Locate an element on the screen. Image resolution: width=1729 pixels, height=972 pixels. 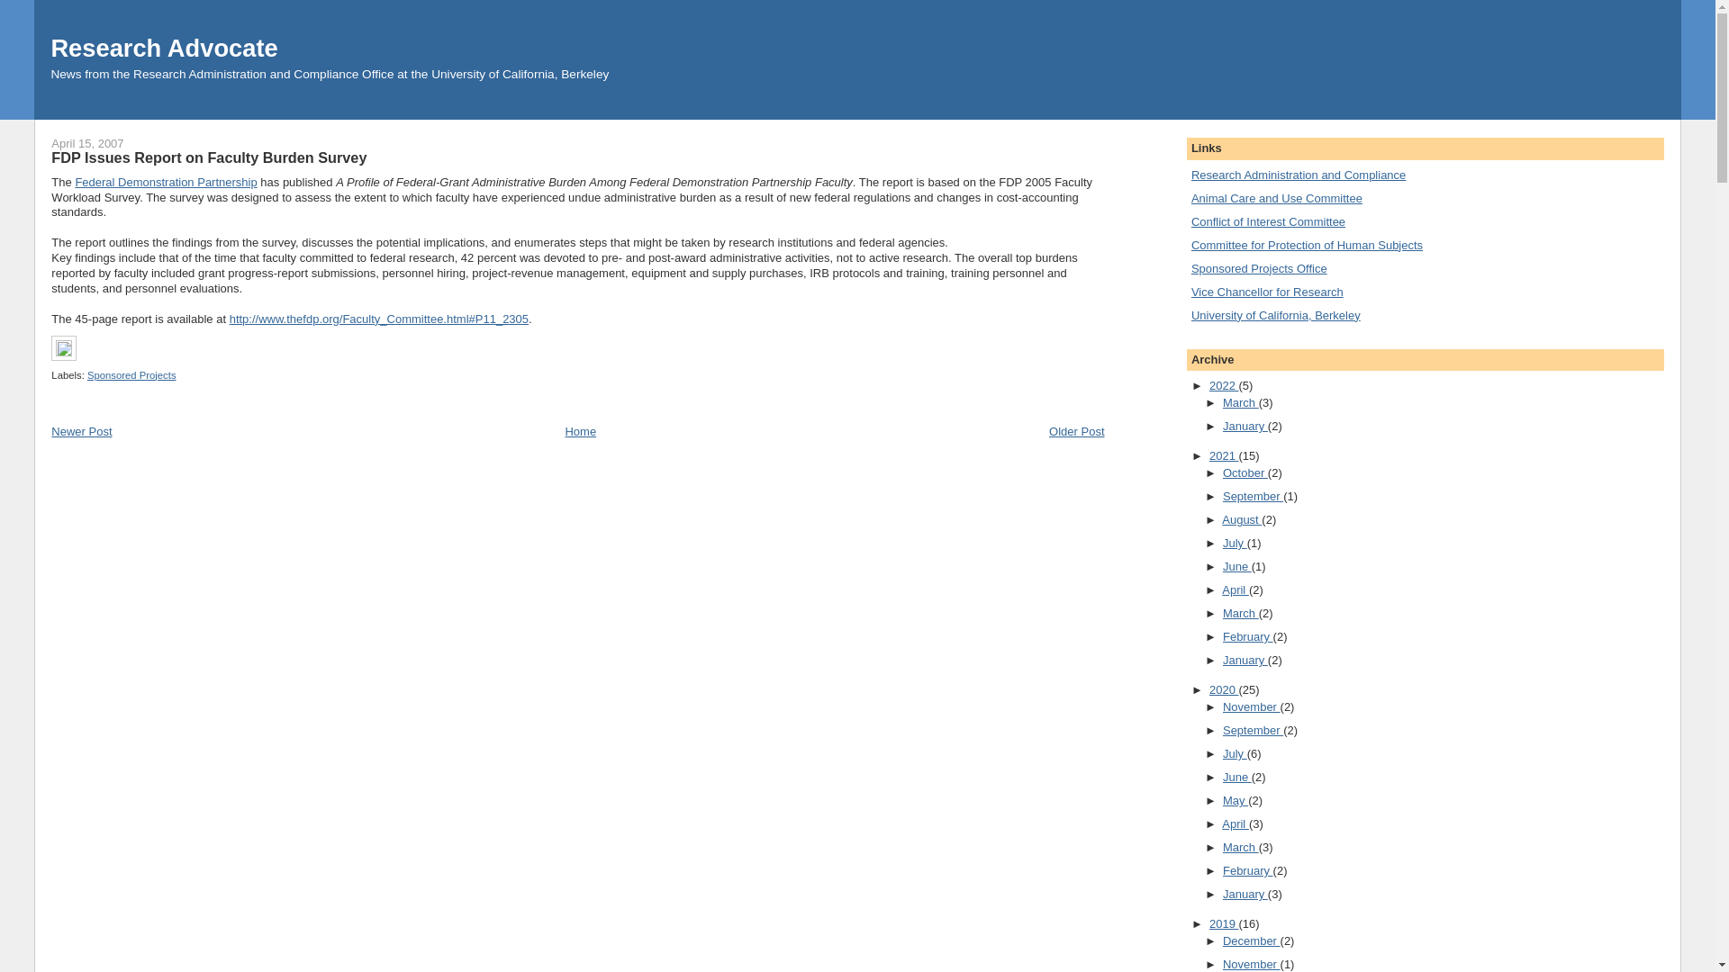
October is located at coordinates (1245, 473).